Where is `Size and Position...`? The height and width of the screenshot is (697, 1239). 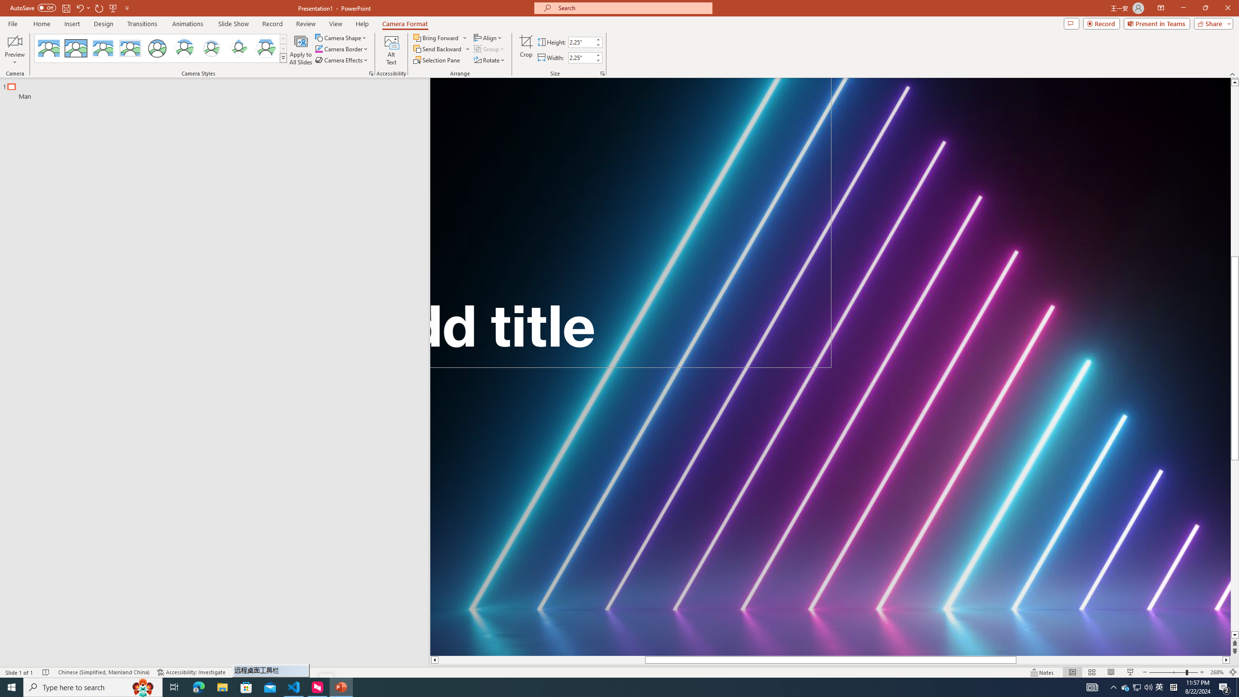 Size and Position... is located at coordinates (602, 74).